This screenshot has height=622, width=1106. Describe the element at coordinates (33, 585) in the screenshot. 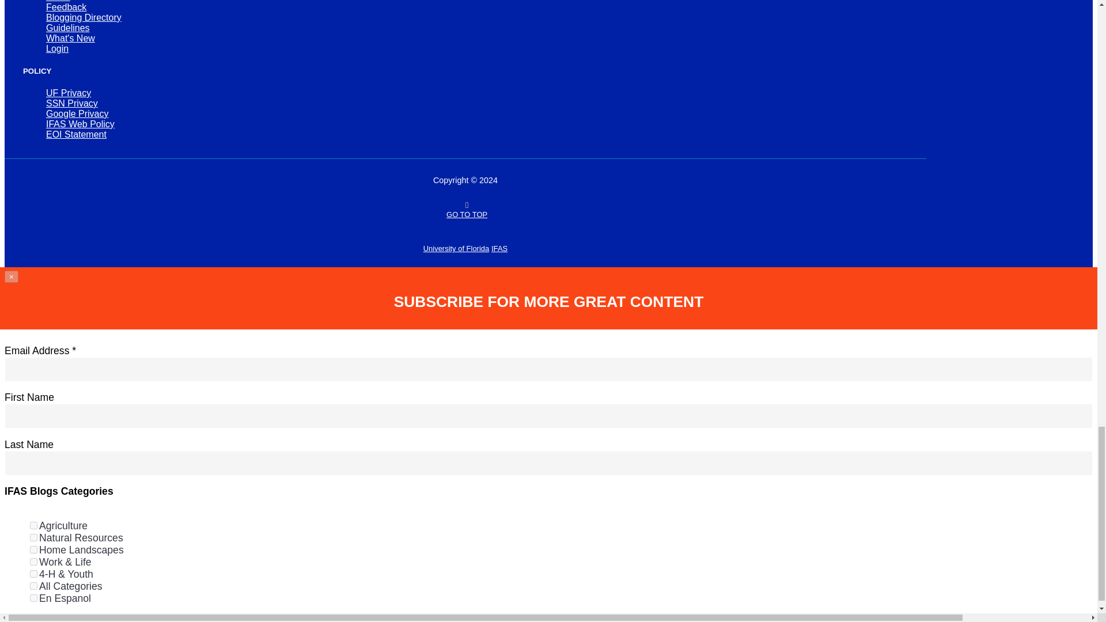

I see `32` at that location.